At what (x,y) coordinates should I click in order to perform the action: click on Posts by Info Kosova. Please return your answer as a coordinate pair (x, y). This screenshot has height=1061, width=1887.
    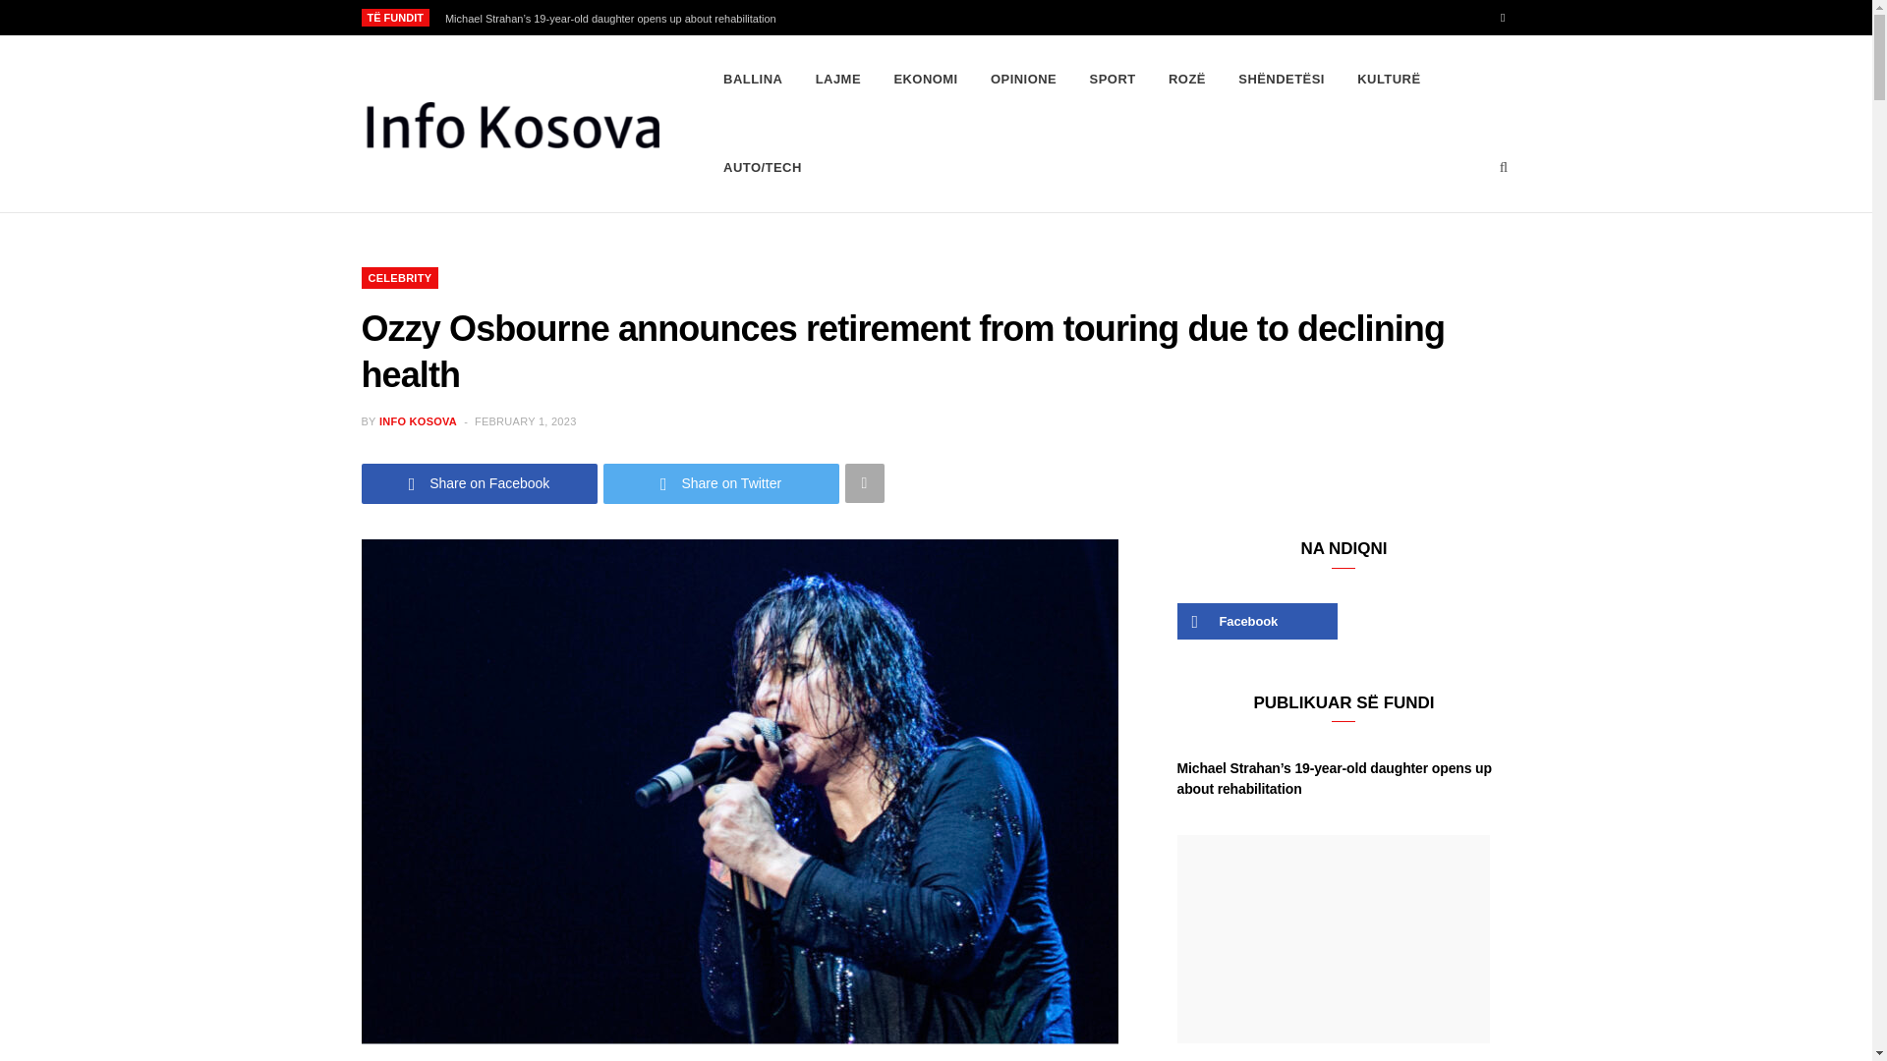
    Looking at the image, I should click on (417, 421).